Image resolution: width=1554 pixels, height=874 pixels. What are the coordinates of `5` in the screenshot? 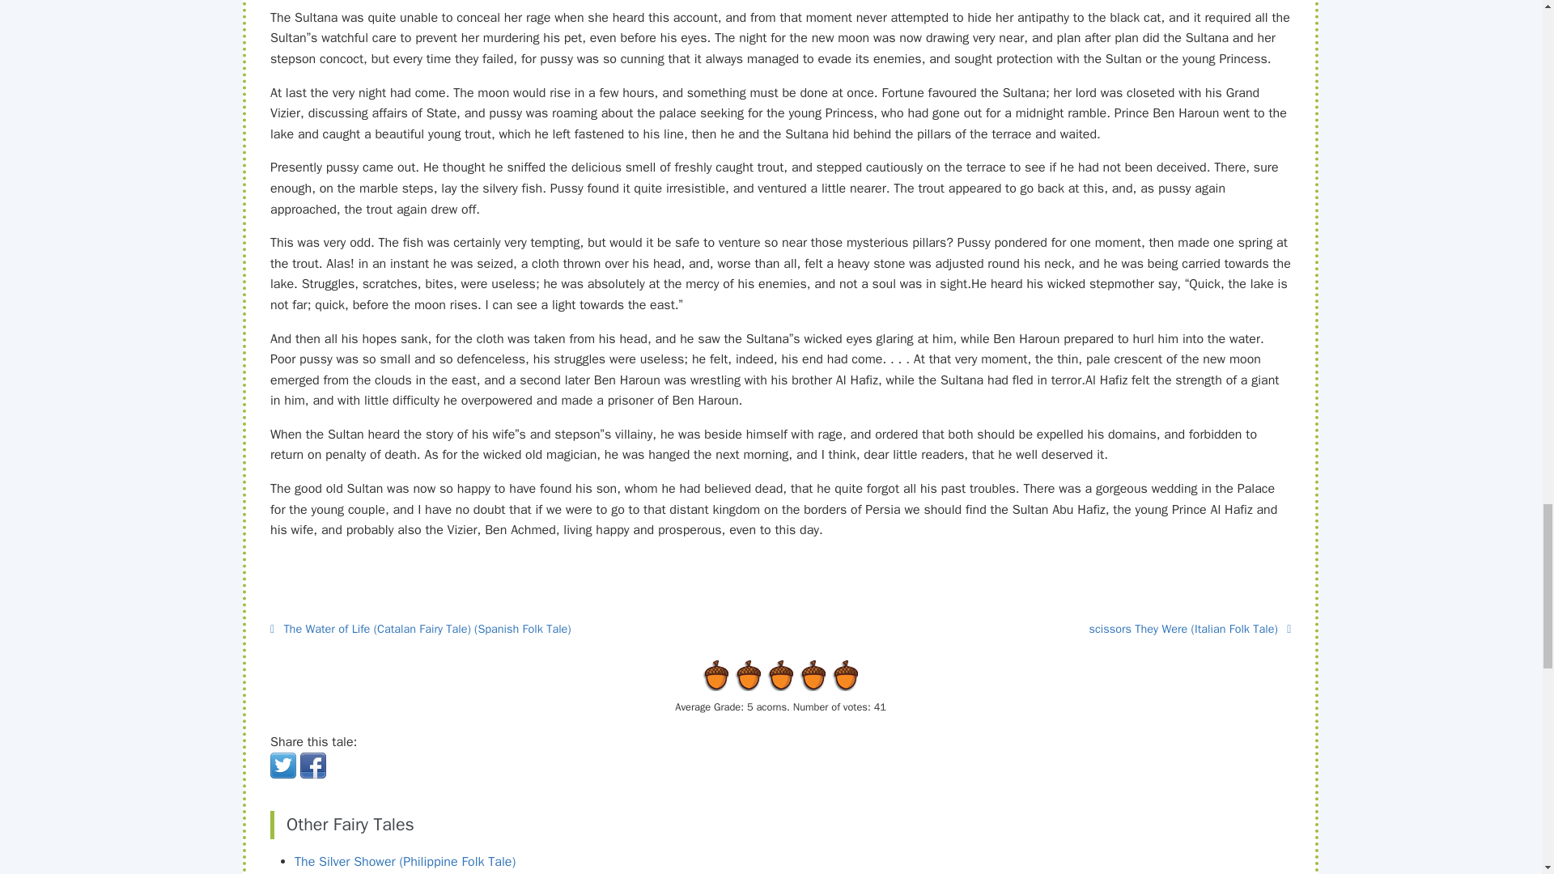 It's located at (781, 675).